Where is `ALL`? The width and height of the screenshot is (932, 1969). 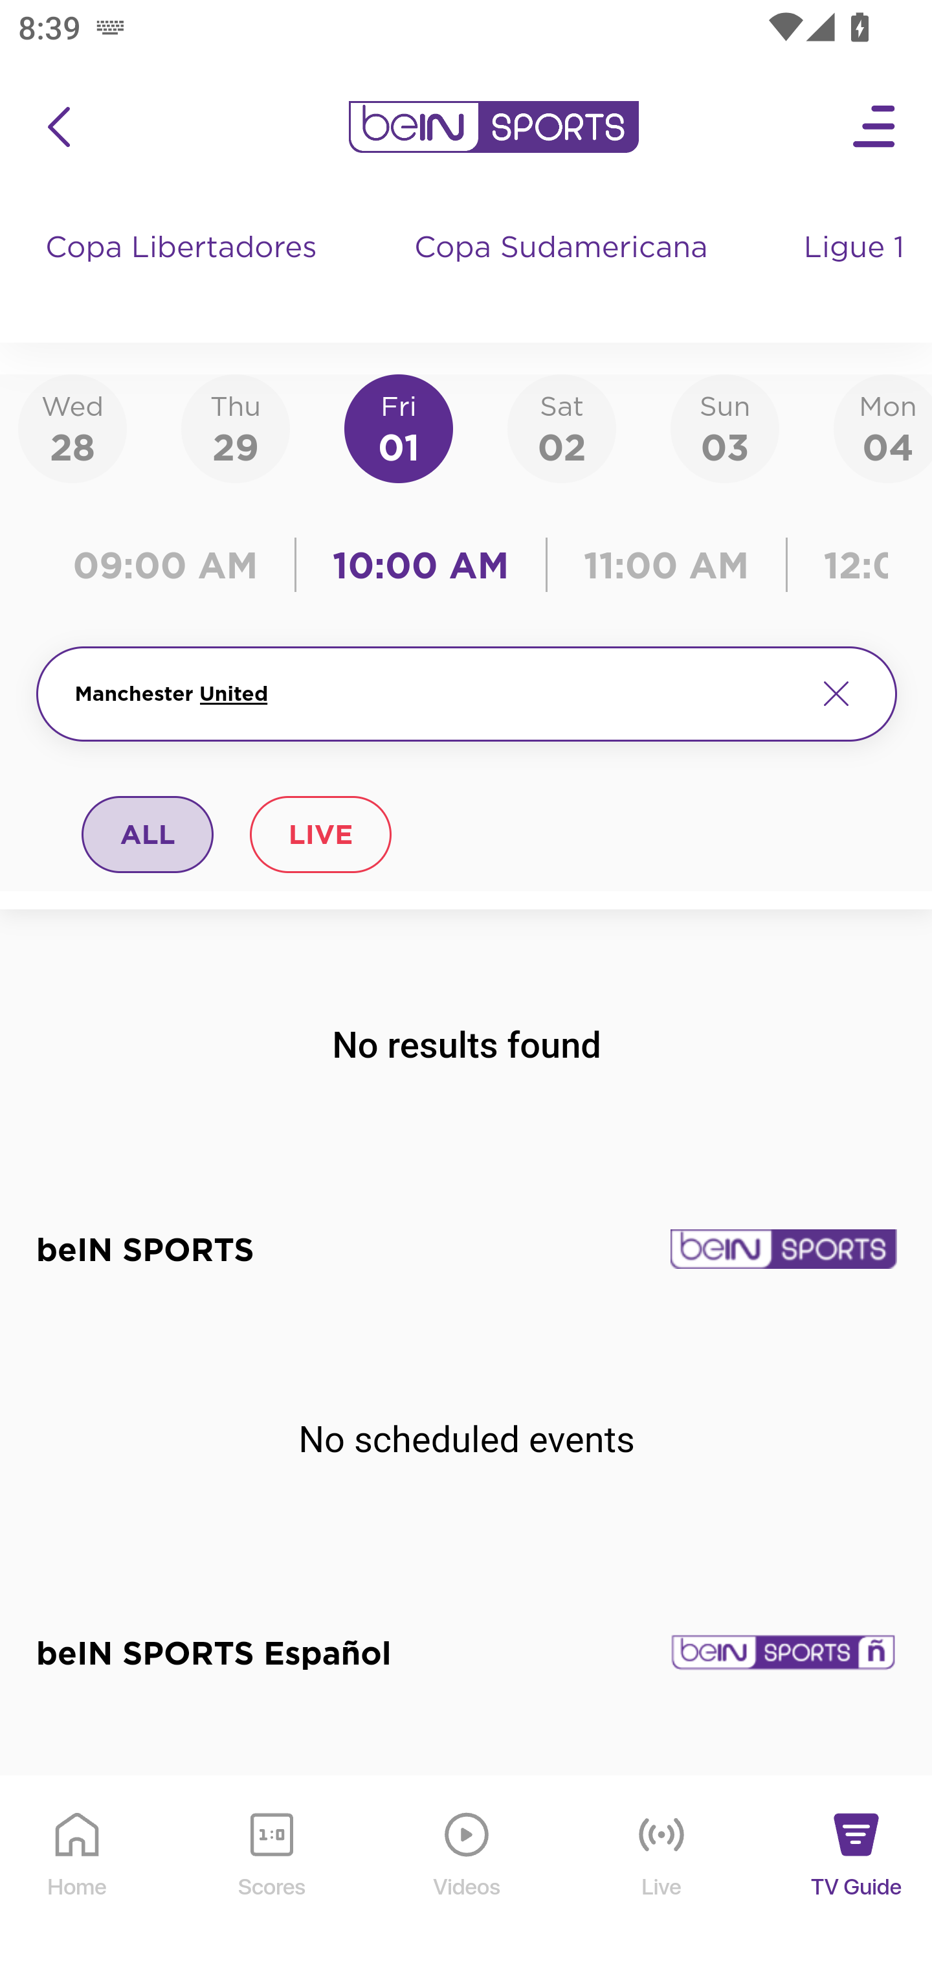 ALL is located at coordinates (148, 834).